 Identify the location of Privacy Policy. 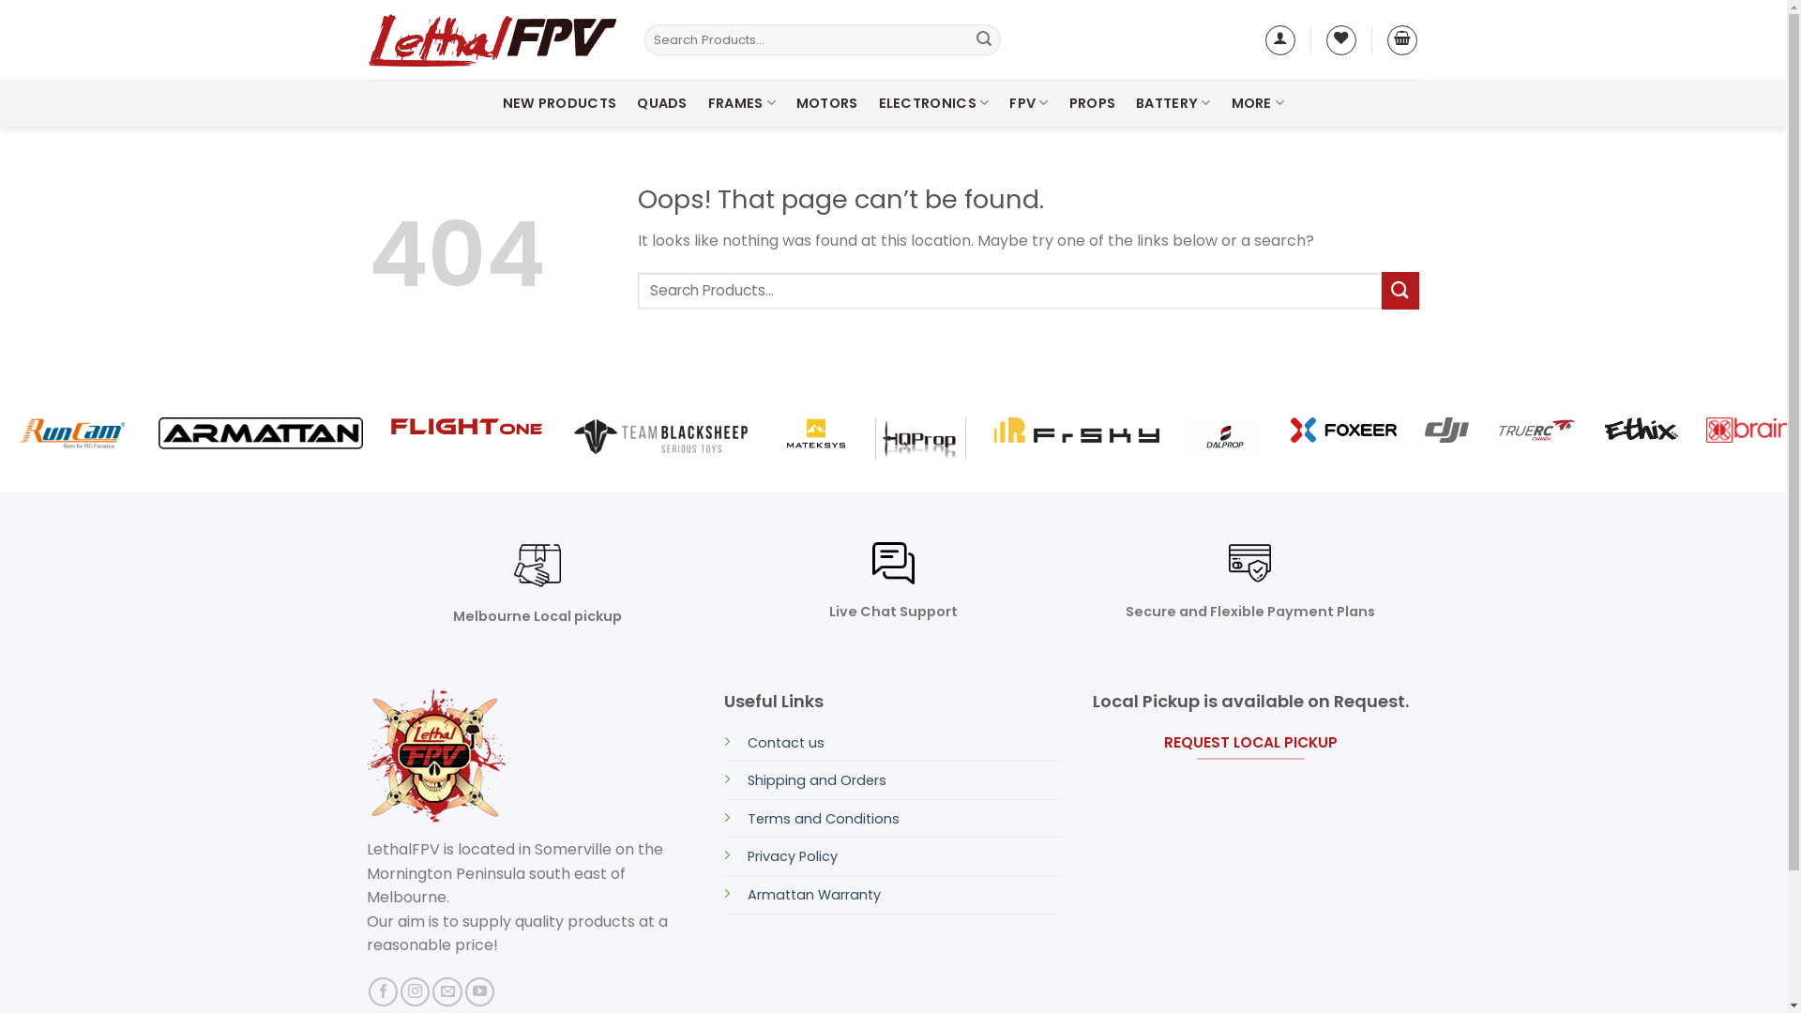
(793, 856).